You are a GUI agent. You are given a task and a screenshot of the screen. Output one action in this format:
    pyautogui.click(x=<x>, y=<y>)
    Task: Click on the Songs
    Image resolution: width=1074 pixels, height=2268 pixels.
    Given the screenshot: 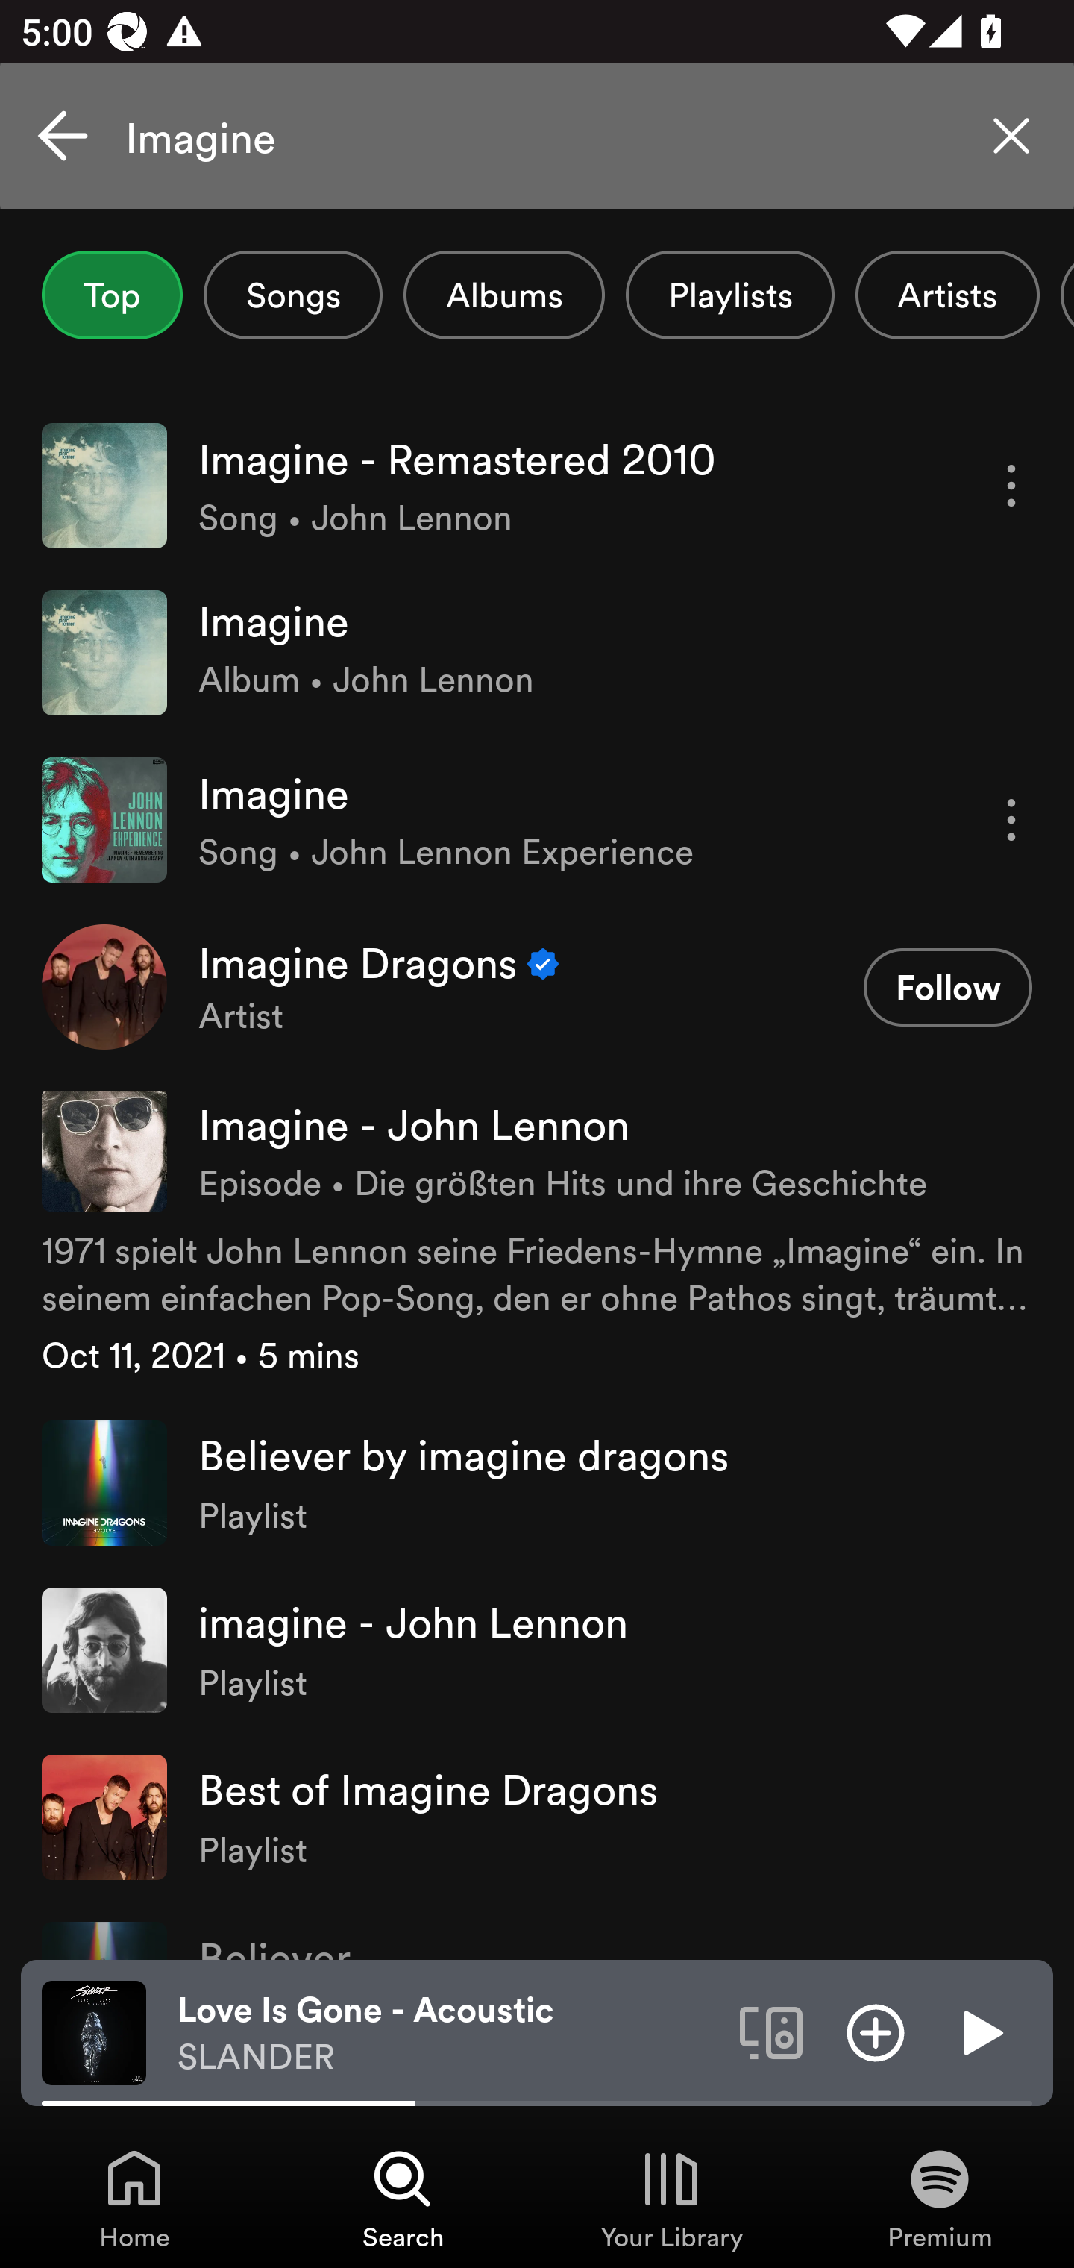 What is the action you would take?
    pyautogui.click(x=292, y=295)
    